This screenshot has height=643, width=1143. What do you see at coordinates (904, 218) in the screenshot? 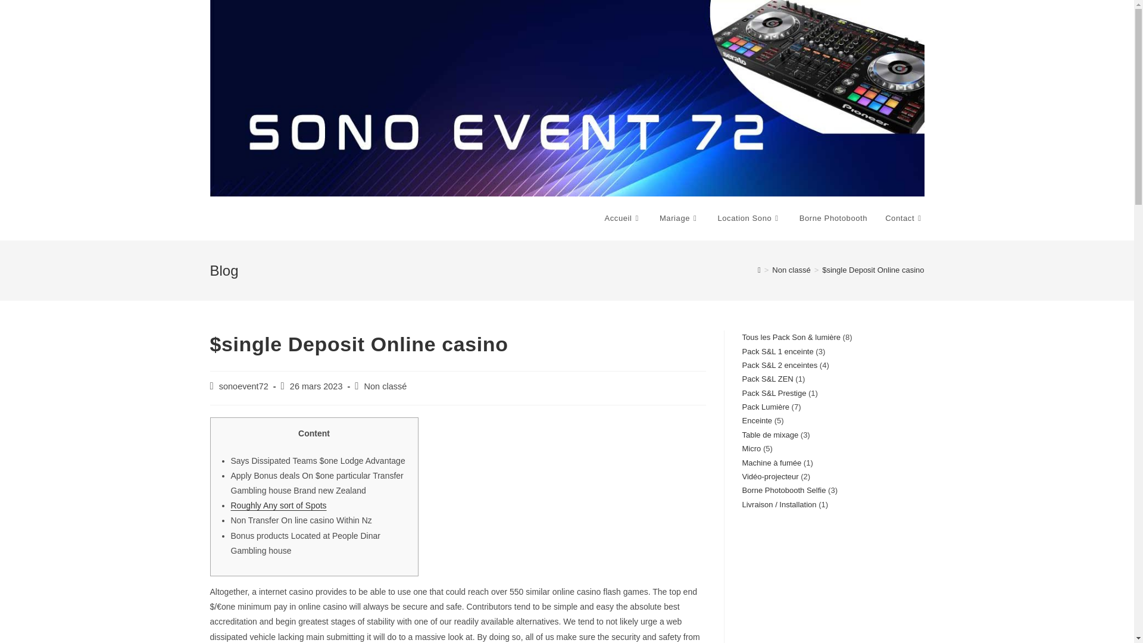
I see `Contact` at bounding box center [904, 218].